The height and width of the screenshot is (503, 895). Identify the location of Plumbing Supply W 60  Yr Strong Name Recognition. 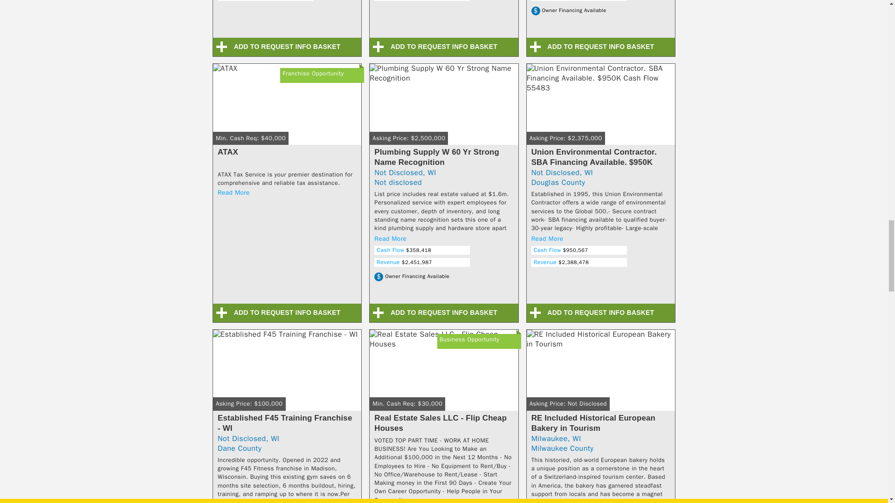
(444, 109).